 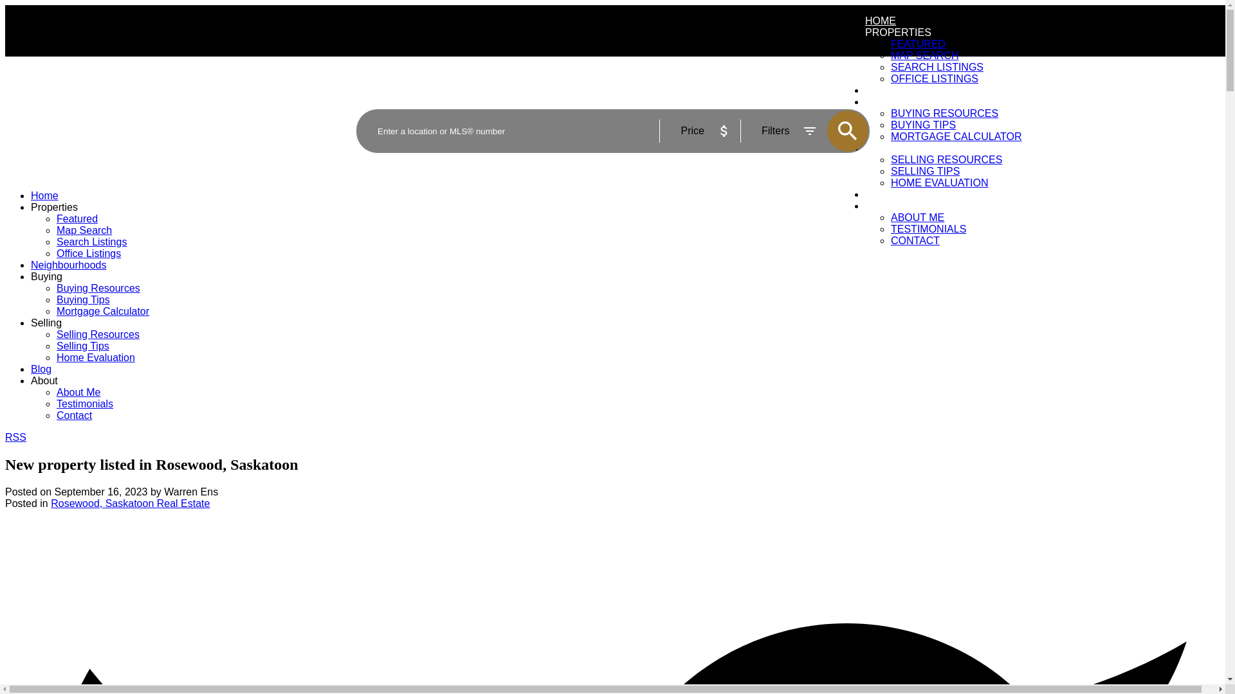 I want to click on Mortgage Calculator, so click(x=103, y=311).